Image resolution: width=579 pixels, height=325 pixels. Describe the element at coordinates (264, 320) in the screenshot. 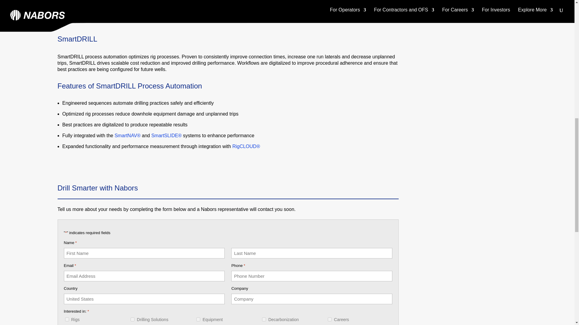

I see `Decarbonization` at that location.